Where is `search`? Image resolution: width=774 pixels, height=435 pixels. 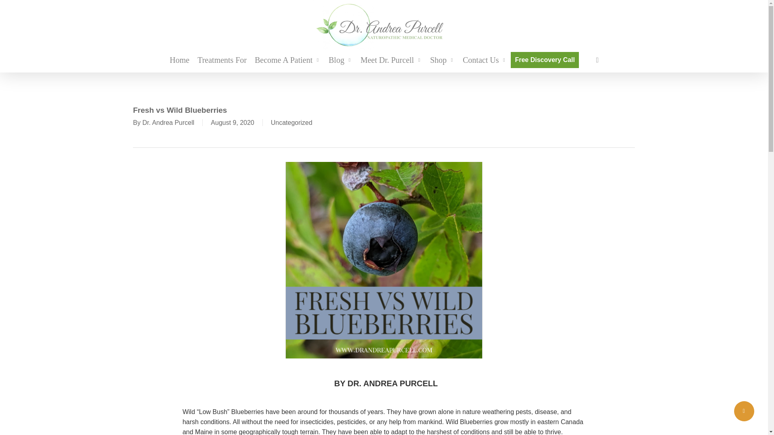 search is located at coordinates (597, 60).